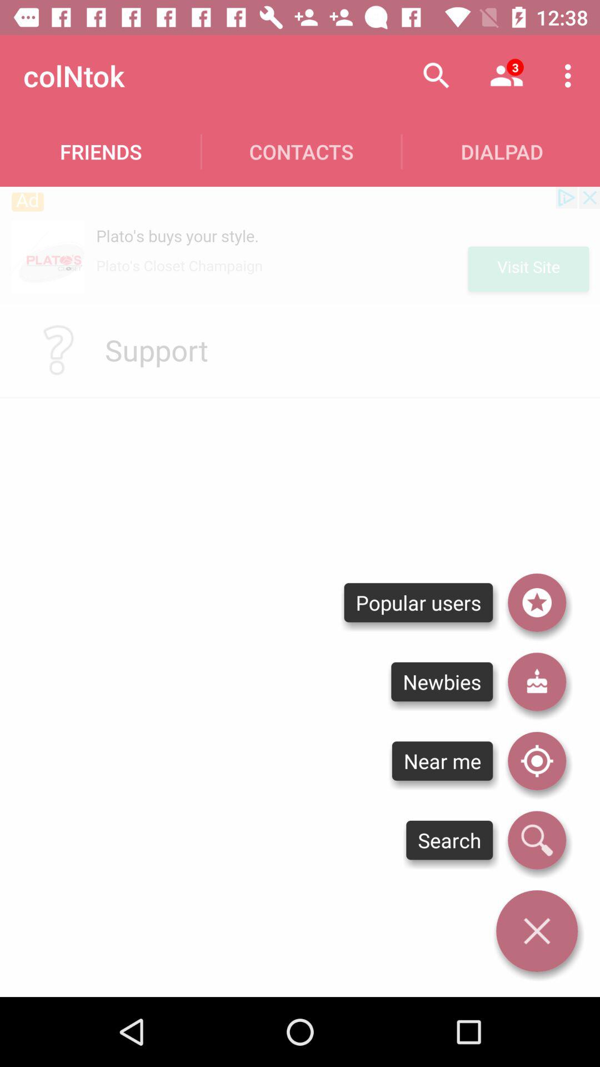  What do you see at coordinates (156, 350) in the screenshot?
I see `jump to the support` at bounding box center [156, 350].